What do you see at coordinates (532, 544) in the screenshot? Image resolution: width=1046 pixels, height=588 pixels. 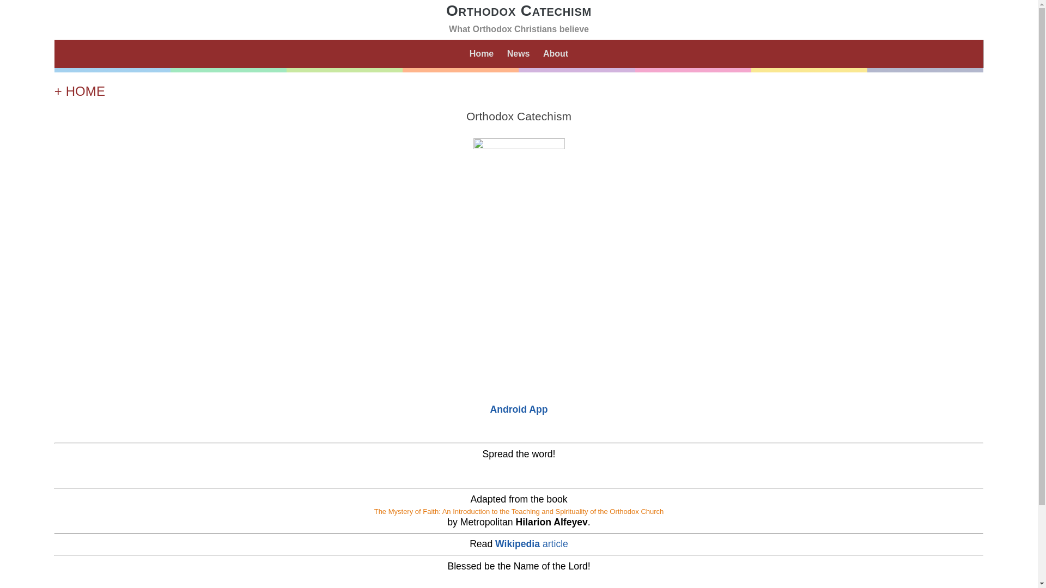 I see `Wikipedia article` at bounding box center [532, 544].